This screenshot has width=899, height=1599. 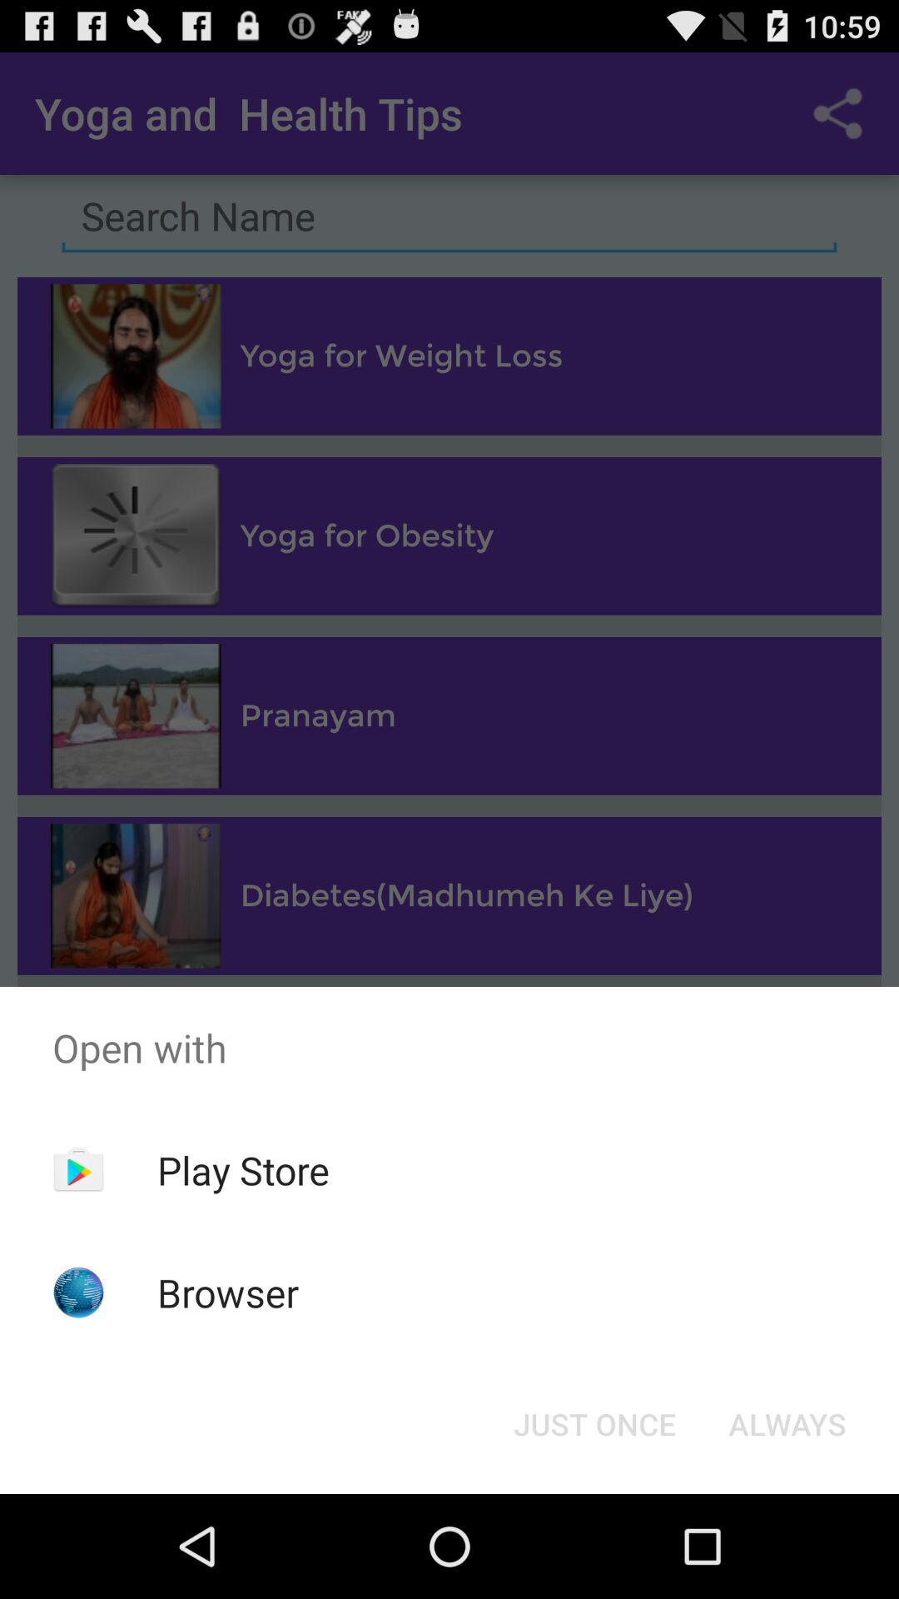 I want to click on press the browser item, so click(x=228, y=1293).